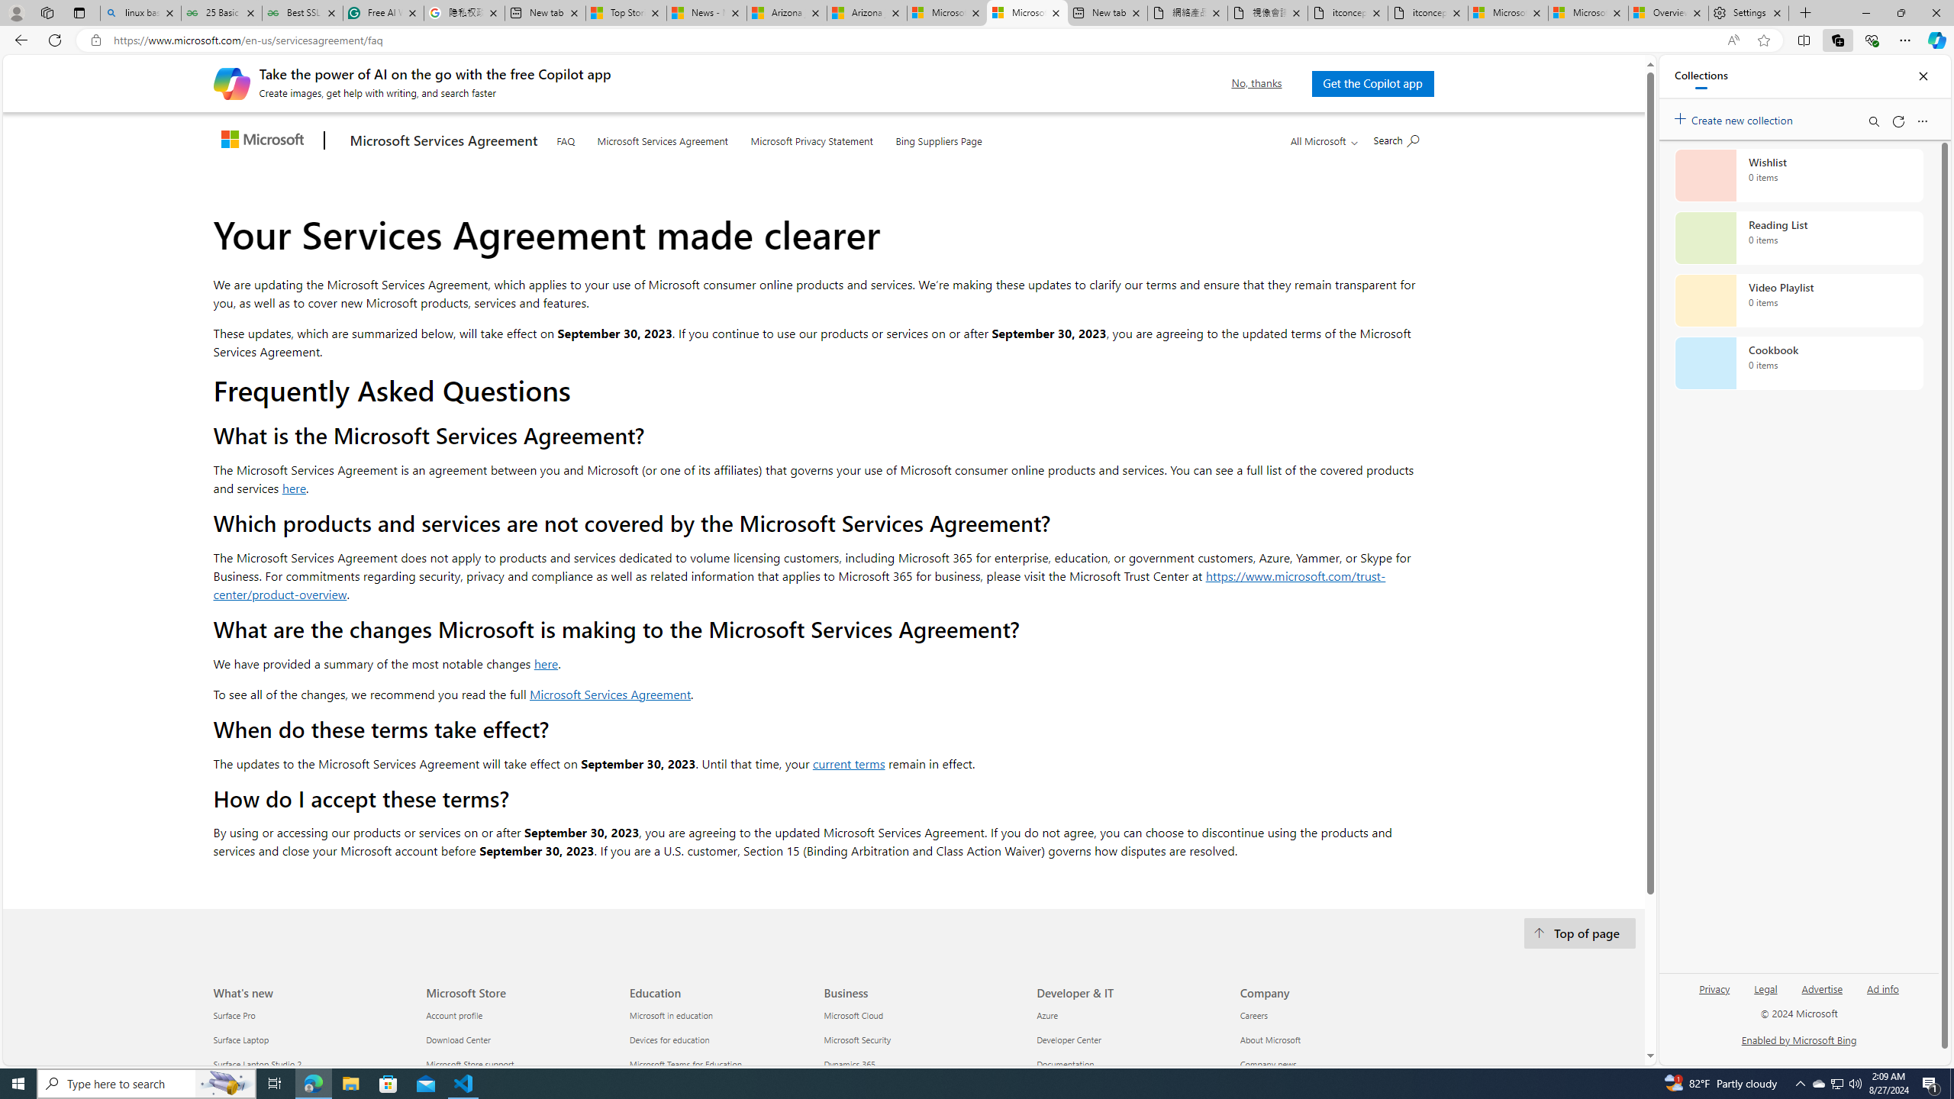 The height and width of the screenshot is (1099, 1954). Describe the element at coordinates (470, 1064) in the screenshot. I see `Microsoft Store support Microsoft Store` at that location.